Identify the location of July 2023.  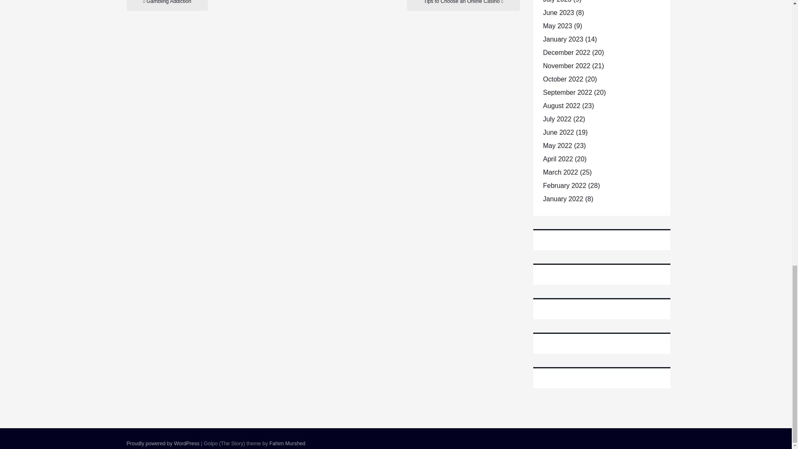
(557, 1).